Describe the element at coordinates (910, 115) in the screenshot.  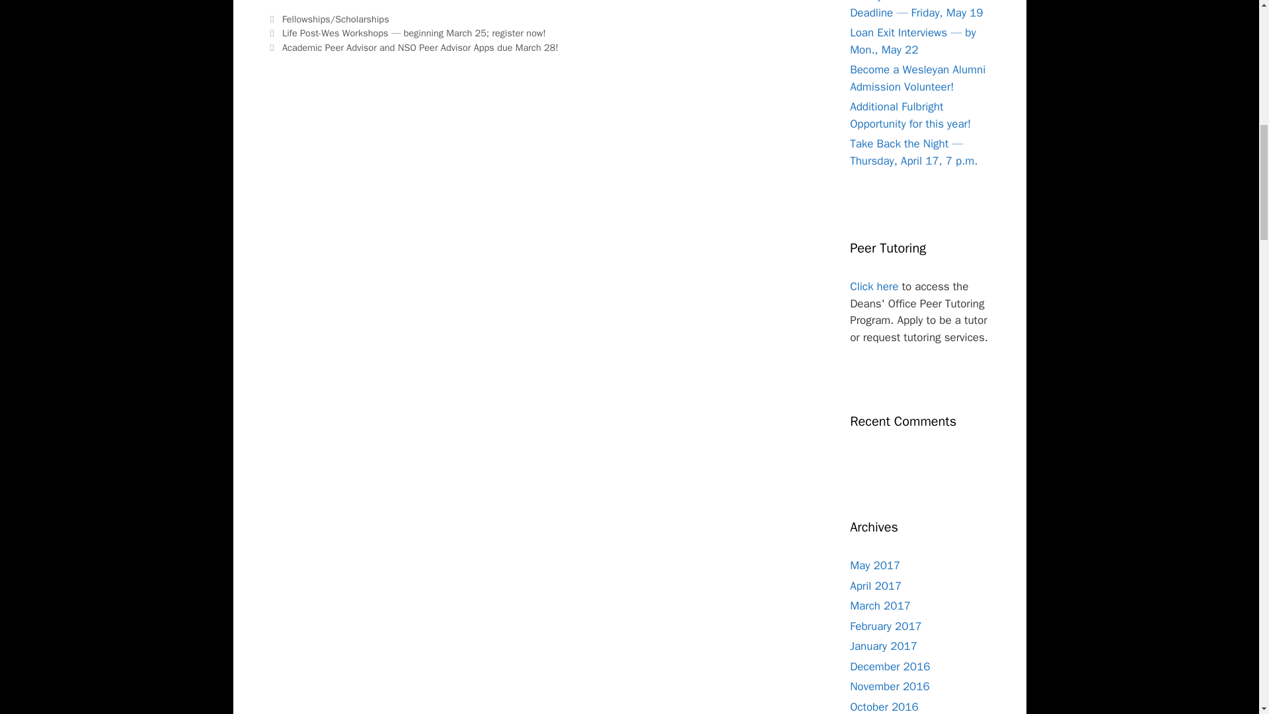
I see `Additional Fulbright Opportunity for this year!` at that location.